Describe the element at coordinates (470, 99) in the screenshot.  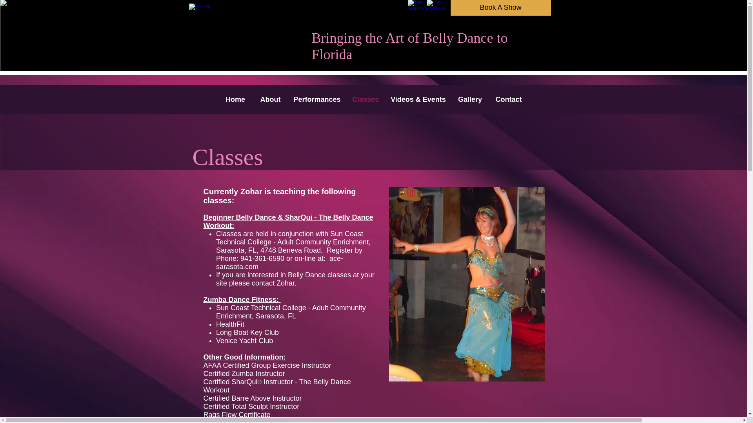
I see `Gallery` at that location.